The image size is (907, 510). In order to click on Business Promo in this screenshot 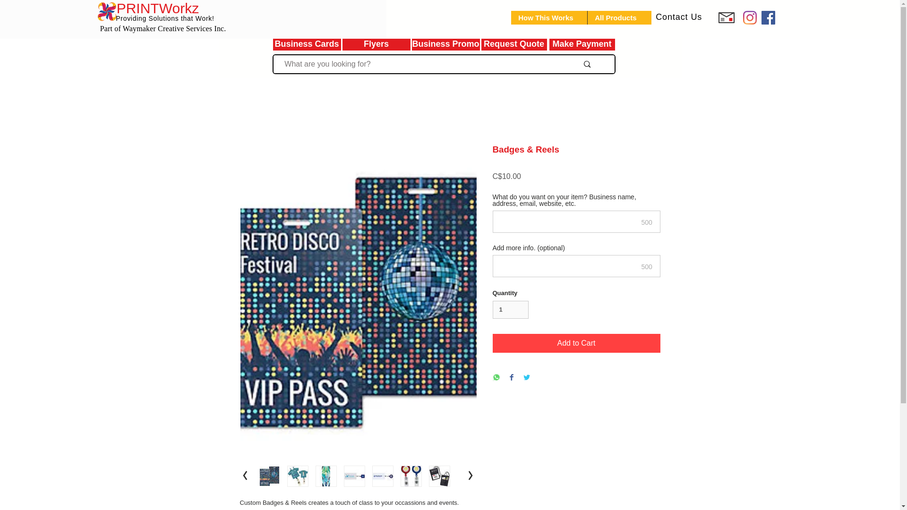, I will do `click(445, 44)`.